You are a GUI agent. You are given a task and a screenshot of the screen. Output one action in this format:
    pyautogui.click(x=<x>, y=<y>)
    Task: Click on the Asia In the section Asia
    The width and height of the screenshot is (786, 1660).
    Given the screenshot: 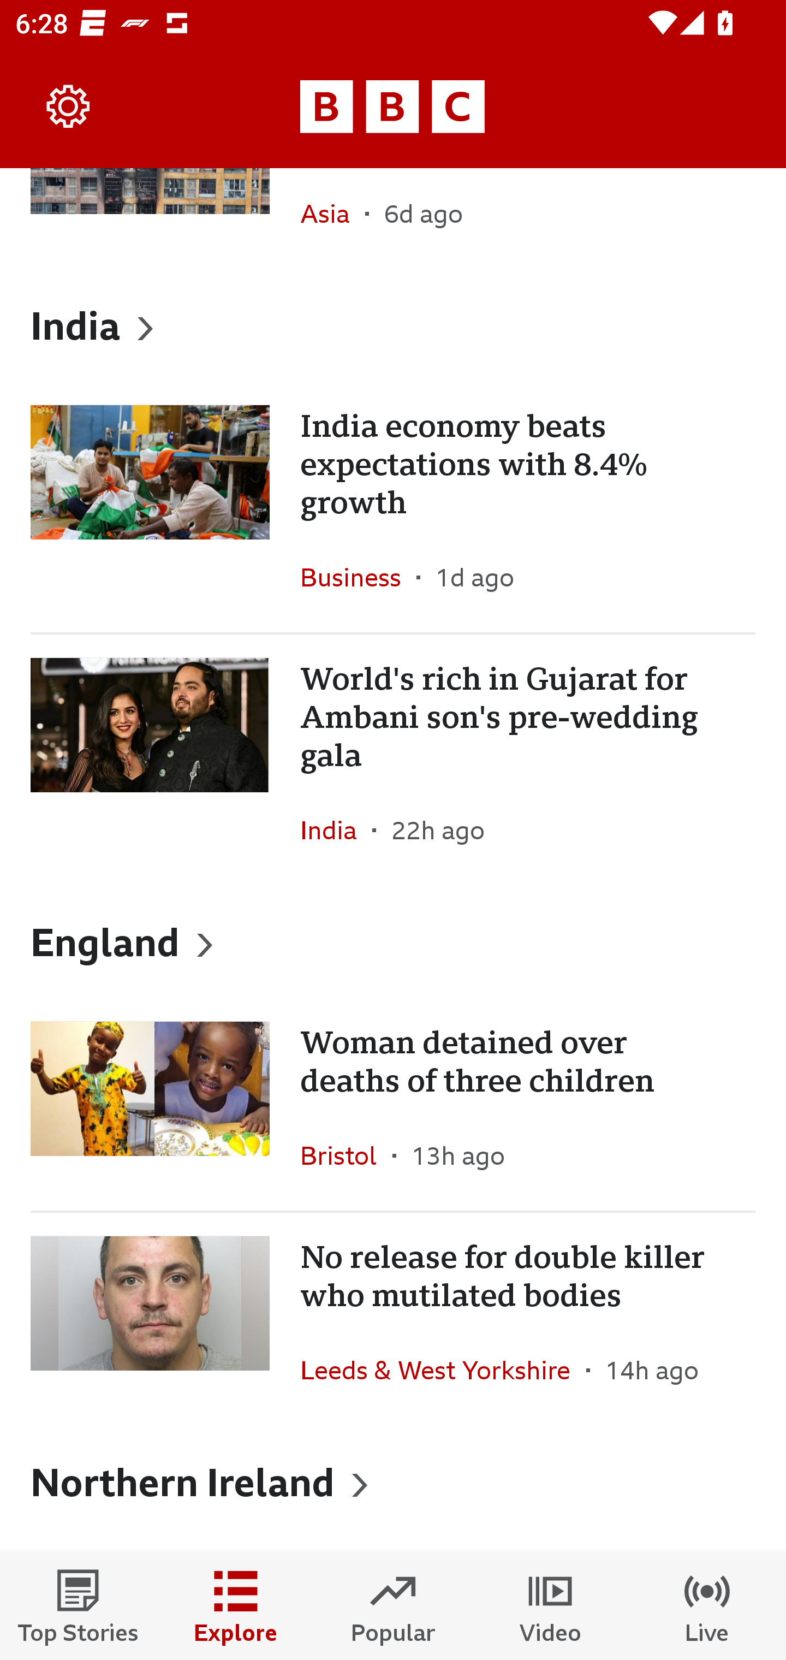 What is the action you would take?
    pyautogui.click(x=333, y=218)
    